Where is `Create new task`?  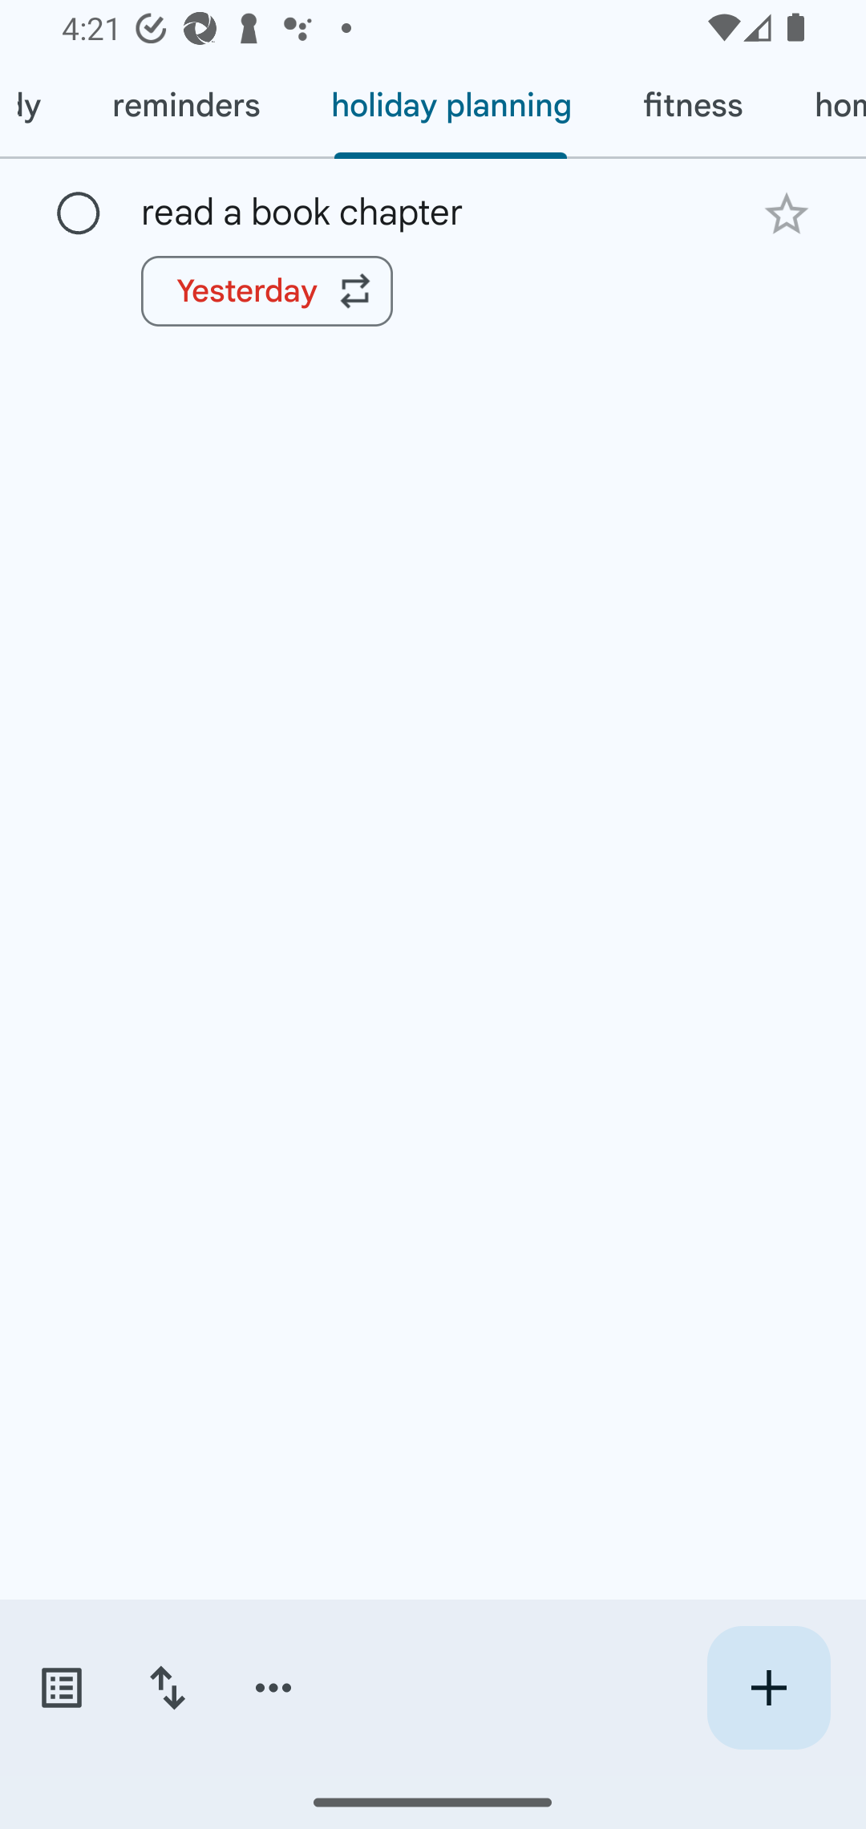
Create new task is located at coordinates (768, 1688).